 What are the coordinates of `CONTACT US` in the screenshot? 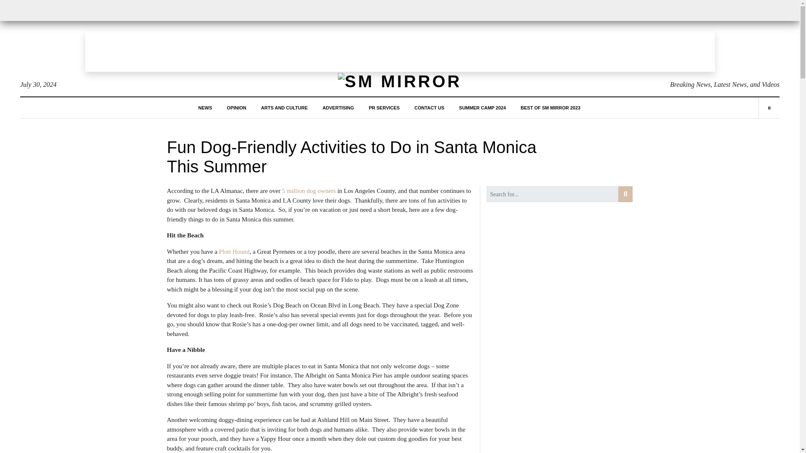 It's located at (429, 107).